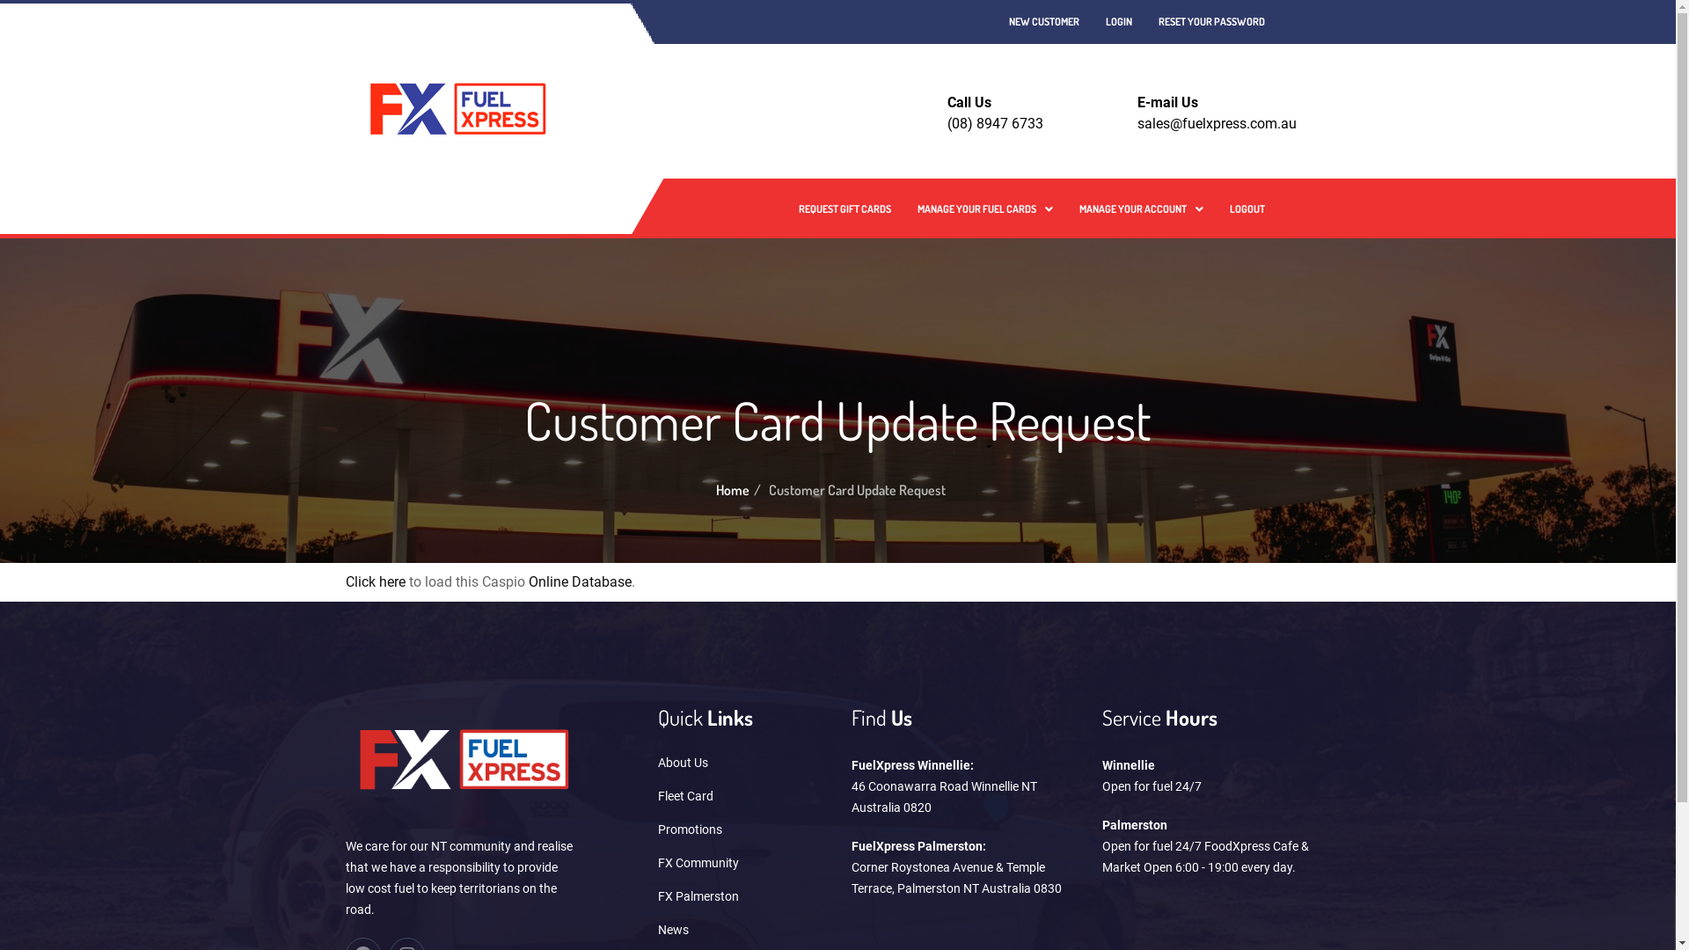 The image size is (1689, 950). What do you see at coordinates (744, 829) in the screenshot?
I see `Promotions` at bounding box center [744, 829].